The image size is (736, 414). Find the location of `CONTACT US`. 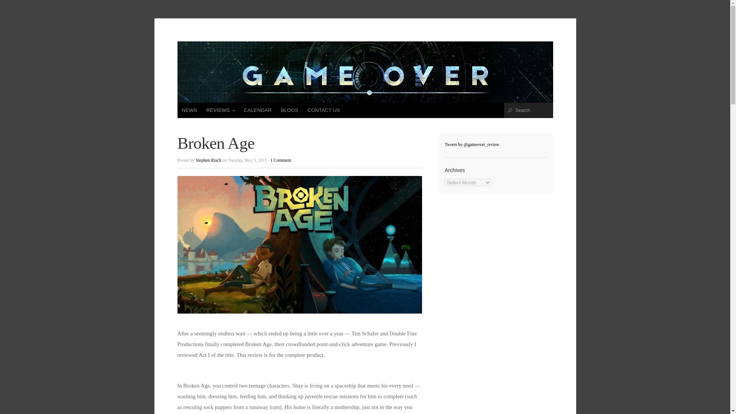

CONTACT US is located at coordinates (324, 110).